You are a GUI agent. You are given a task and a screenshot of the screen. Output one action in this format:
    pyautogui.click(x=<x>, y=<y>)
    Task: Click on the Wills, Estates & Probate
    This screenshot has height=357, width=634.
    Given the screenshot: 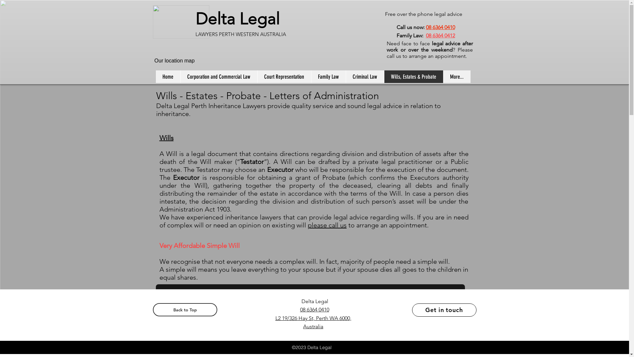 What is the action you would take?
    pyautogui.click(x=413, y=77)
    